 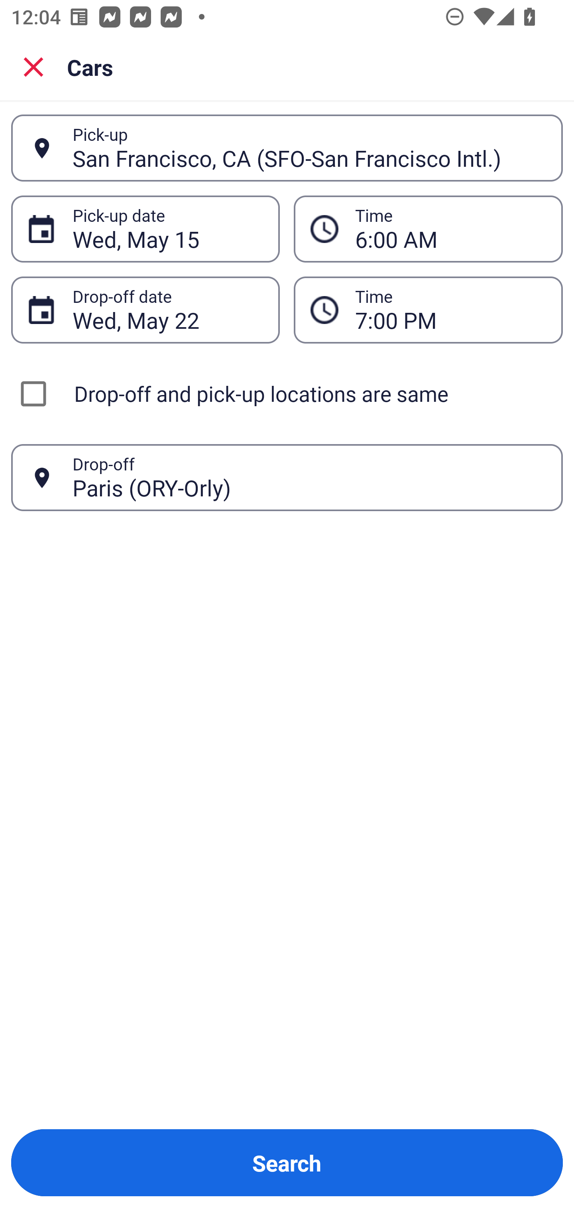 I want to click on Wed, May 22 Drop-off date, so click(x=145, y=310).